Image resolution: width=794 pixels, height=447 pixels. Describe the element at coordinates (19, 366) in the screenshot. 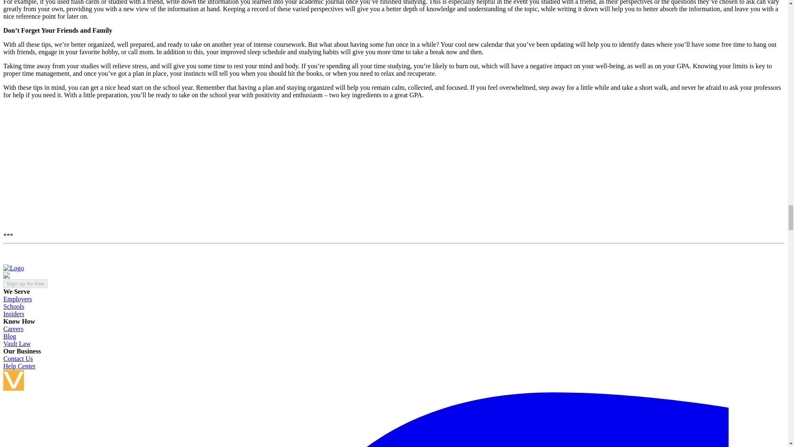

I see `Help Center` at that location.